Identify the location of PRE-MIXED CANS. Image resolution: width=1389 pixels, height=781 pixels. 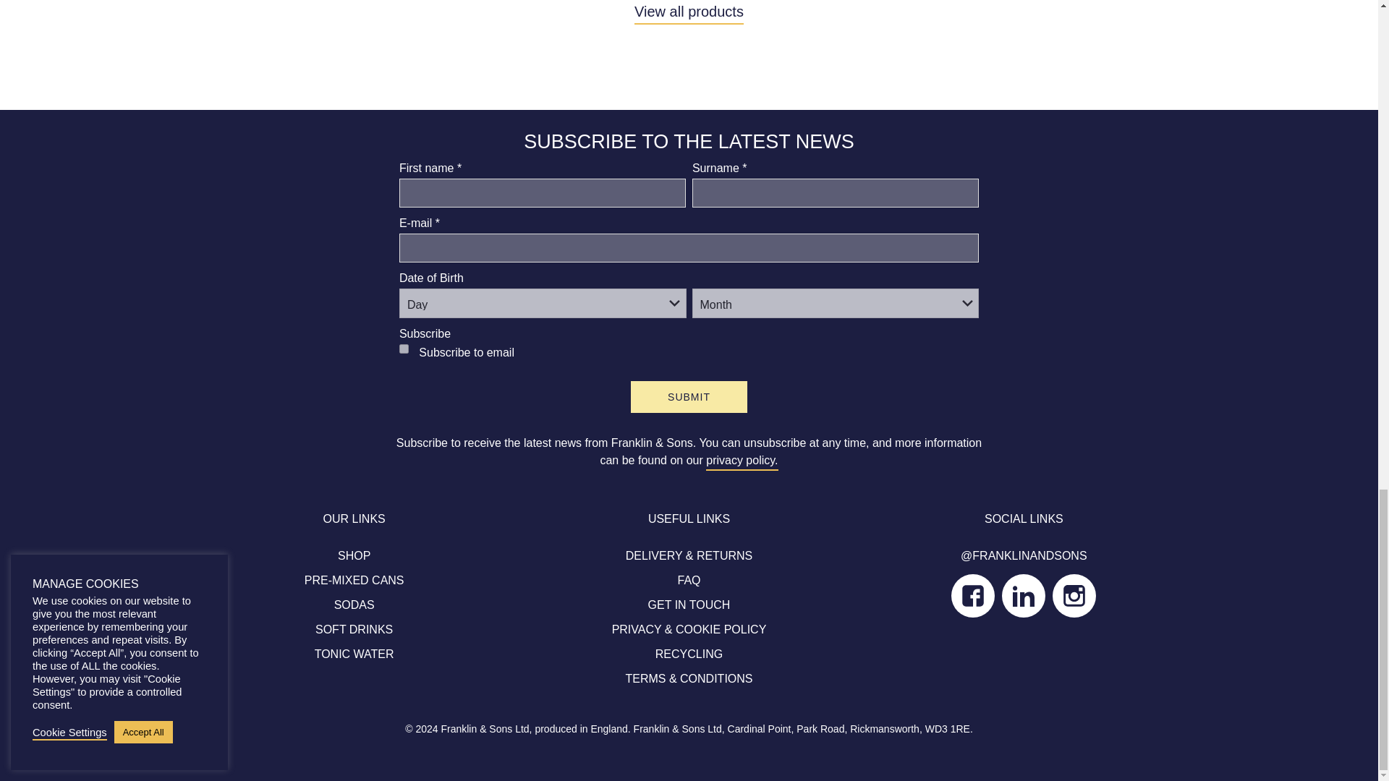
(354, 580).